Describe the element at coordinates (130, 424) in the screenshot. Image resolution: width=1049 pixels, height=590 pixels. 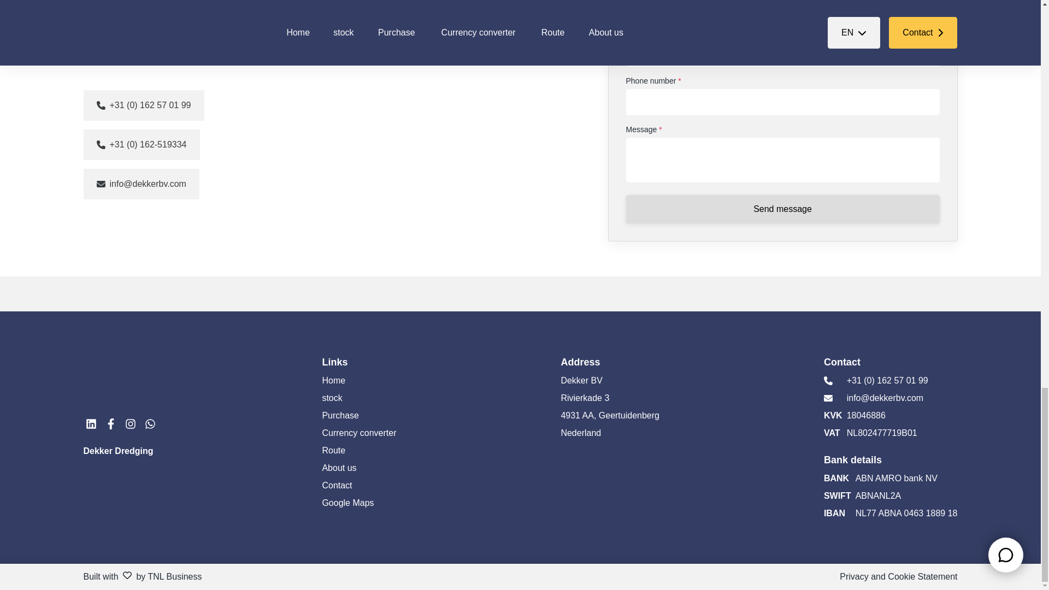
I see `Instagram` at that location.